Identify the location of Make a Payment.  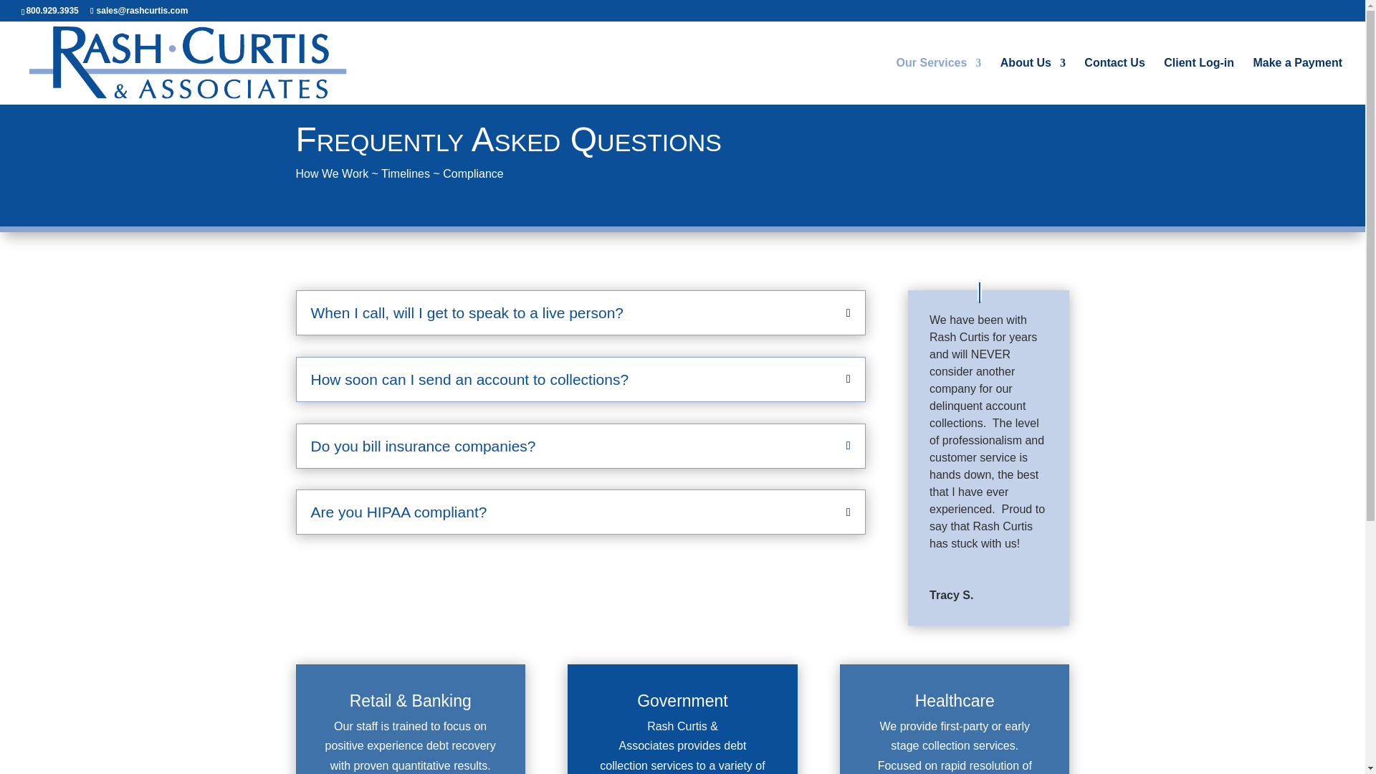
(1297, 81).